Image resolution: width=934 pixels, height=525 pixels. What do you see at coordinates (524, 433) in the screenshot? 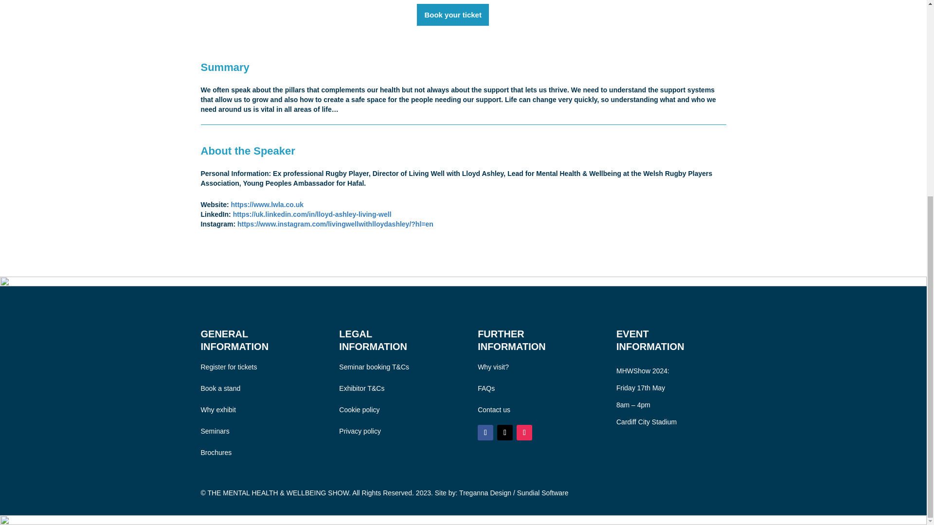
I see `Follow on Instagram` at bounding box center [524, 433].